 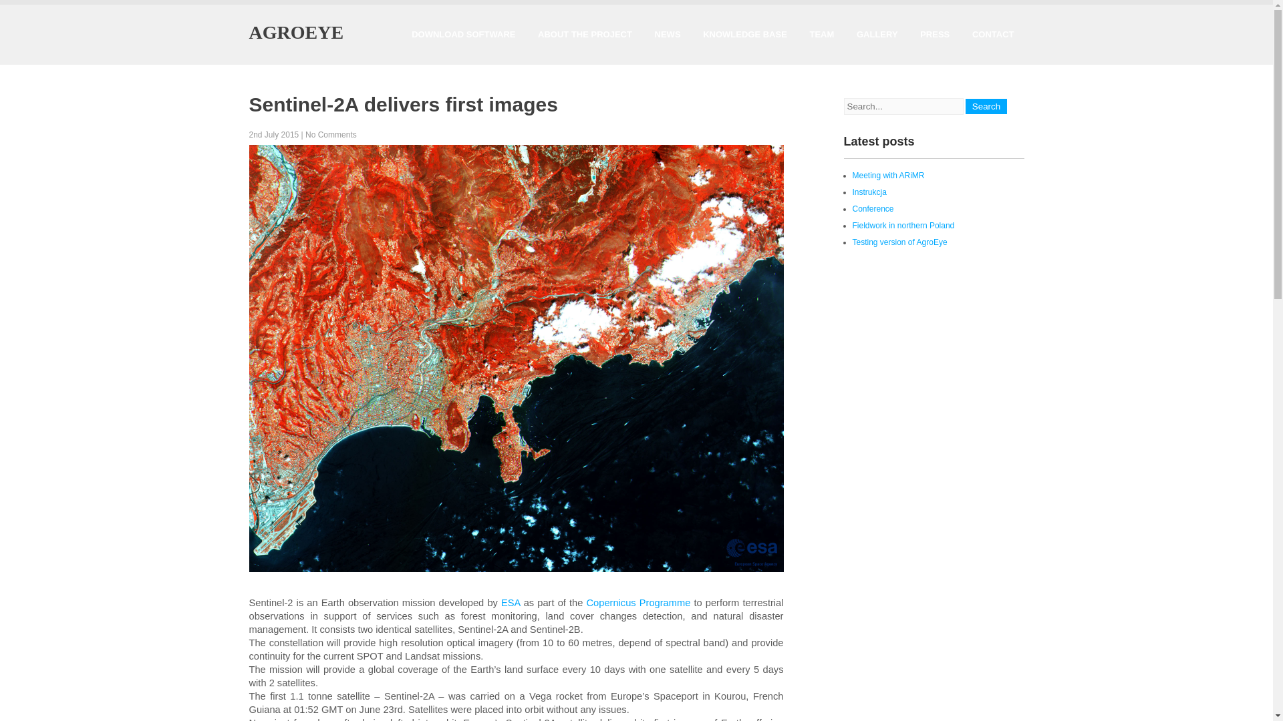 What do you see at coordinates (900, 242) in the screenshot?
I see `Testing version of AgroEye` at bounding box center [900, 242].